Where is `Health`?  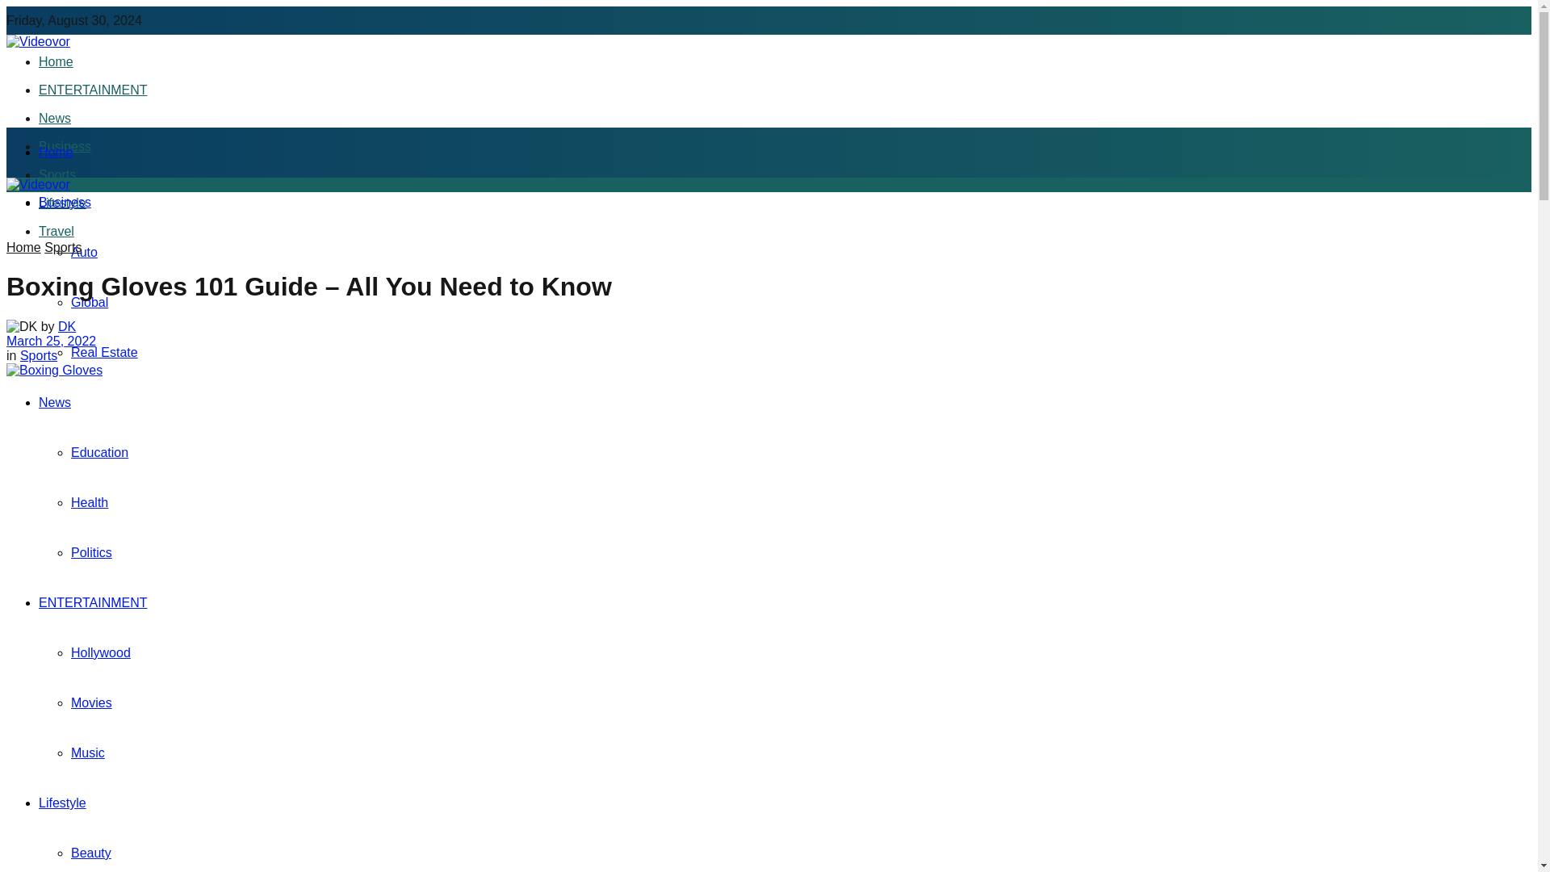
Health is located at coordinates (90, 502).